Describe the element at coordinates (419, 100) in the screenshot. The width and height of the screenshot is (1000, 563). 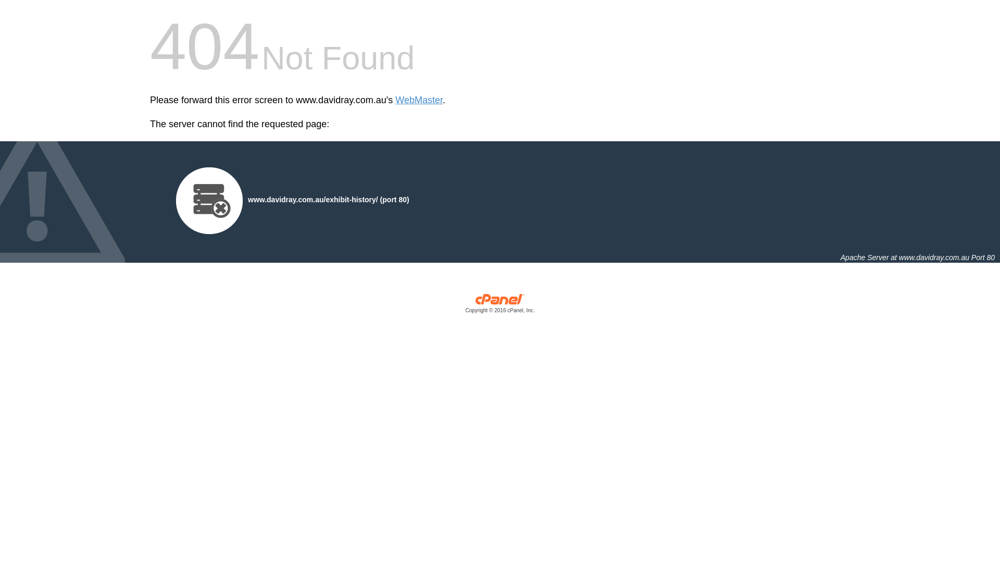
I see `WebMaster` at that location.